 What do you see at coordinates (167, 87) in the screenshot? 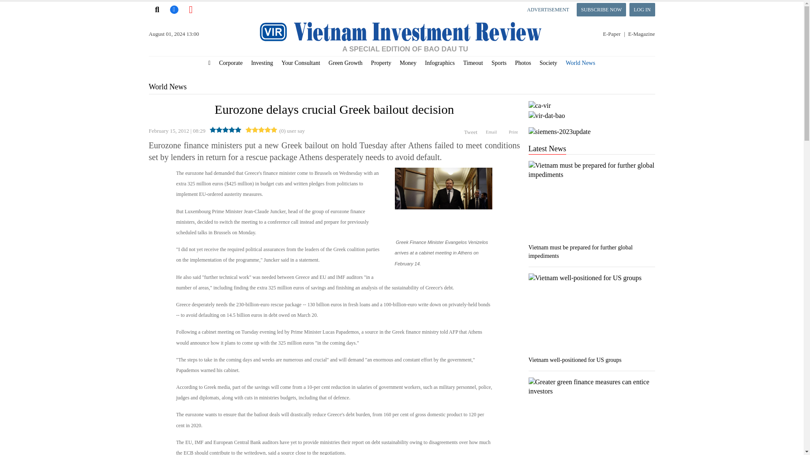
I see `World News` at bounding box center [167, 87].